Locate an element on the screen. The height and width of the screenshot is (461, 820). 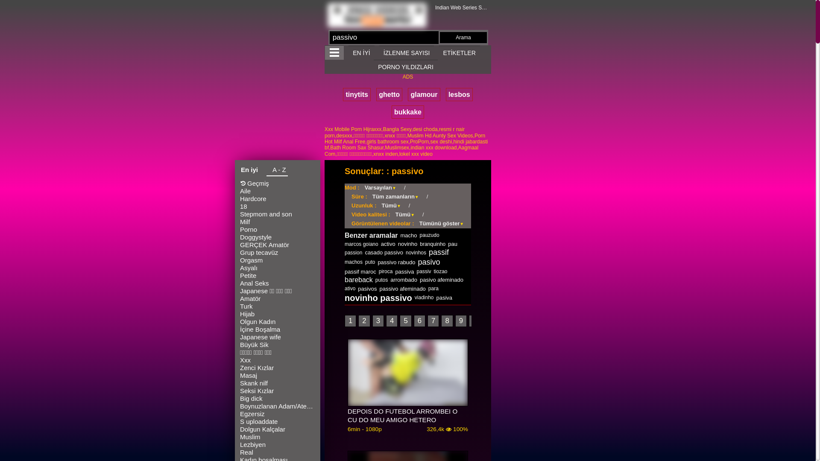
machos is located at coordinates (354, 262).